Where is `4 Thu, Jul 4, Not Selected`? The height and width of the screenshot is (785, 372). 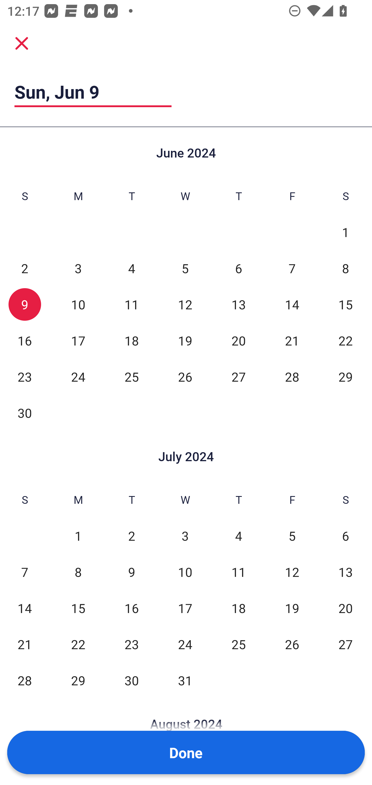 4 Thu, Jul 4, Not Selected is located at coordinates (238, 536).